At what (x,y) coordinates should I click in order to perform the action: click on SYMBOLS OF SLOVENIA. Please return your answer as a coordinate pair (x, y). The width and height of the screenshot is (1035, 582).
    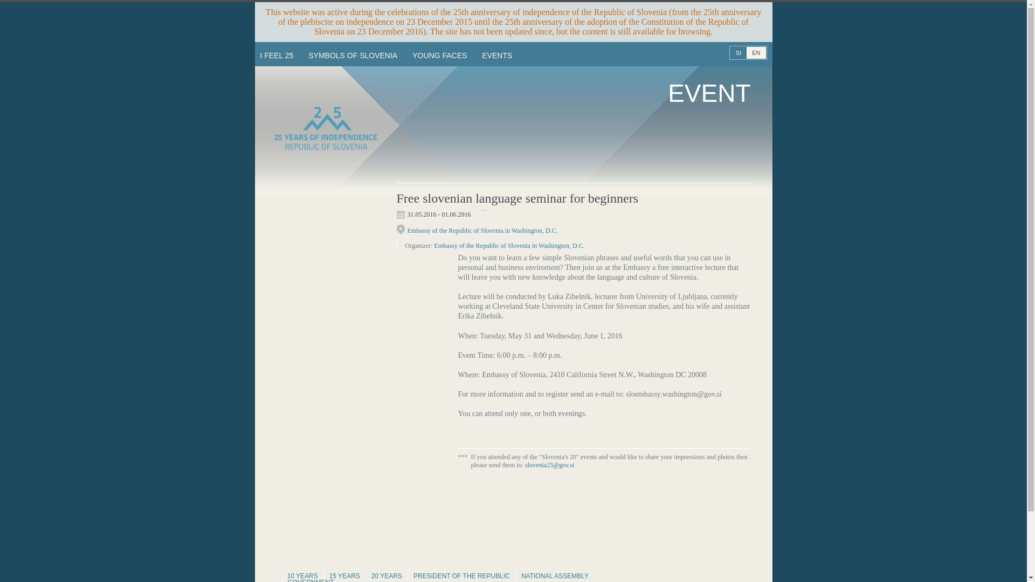
    Looking at the image, I should click on (353, 56).